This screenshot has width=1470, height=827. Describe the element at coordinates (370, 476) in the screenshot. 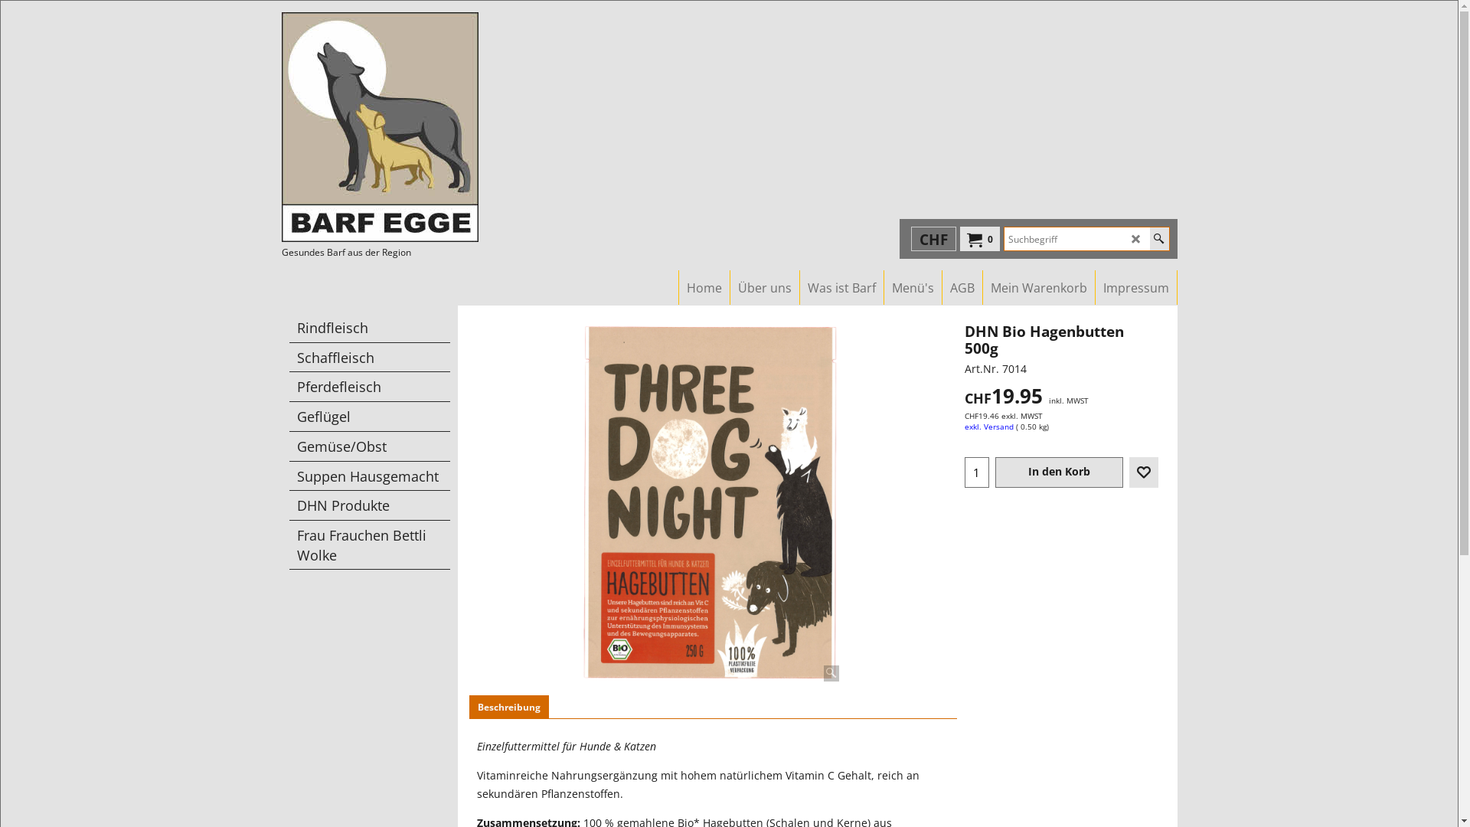

I see `Suppen Hausgemacht` at that location.